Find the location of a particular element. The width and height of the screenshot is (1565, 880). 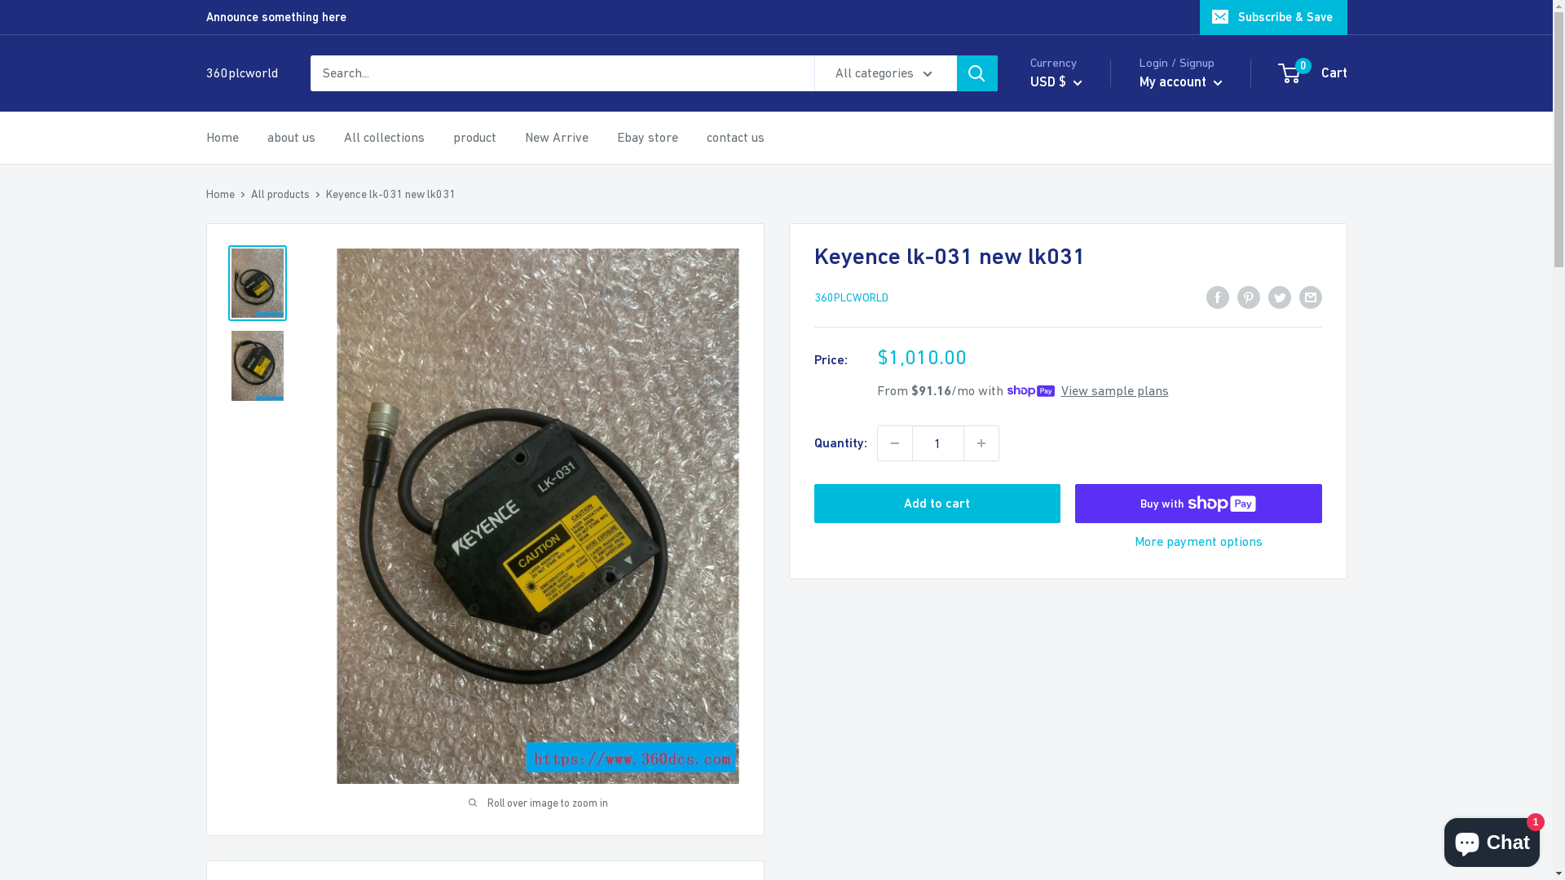

CHF is located at coordinates (1081, 770).